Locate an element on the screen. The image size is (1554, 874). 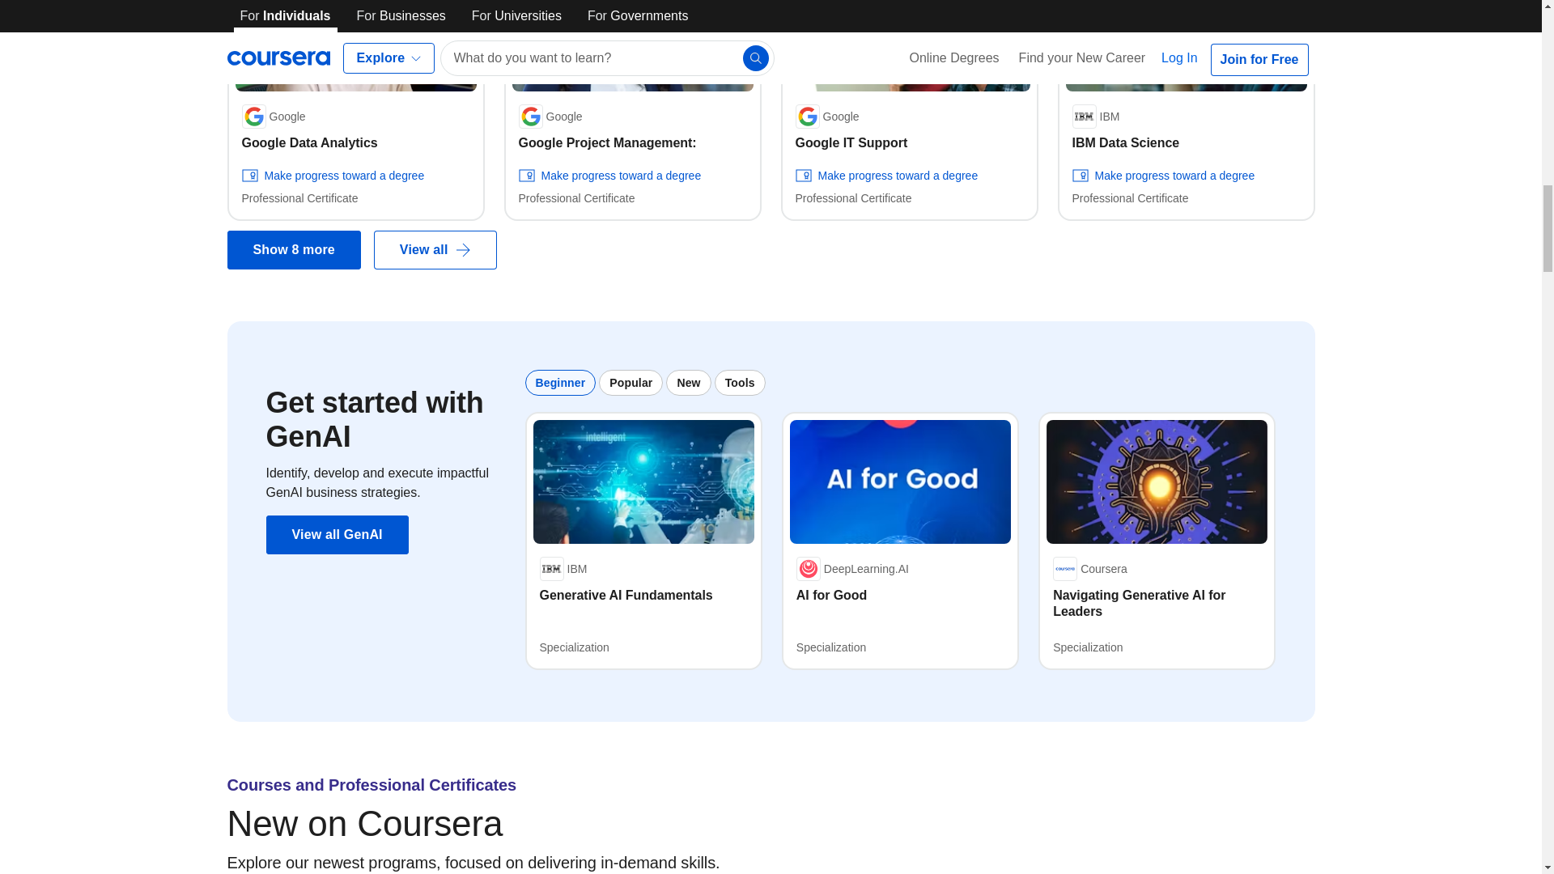
IBM is located at coordinates (1095, 116).